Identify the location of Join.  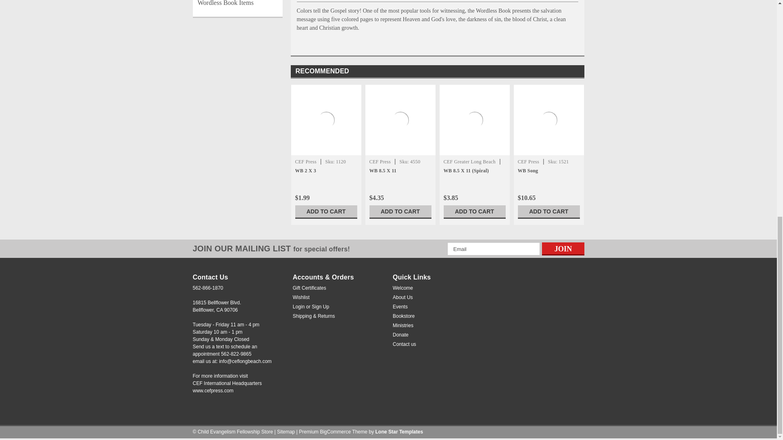
(563, 249).